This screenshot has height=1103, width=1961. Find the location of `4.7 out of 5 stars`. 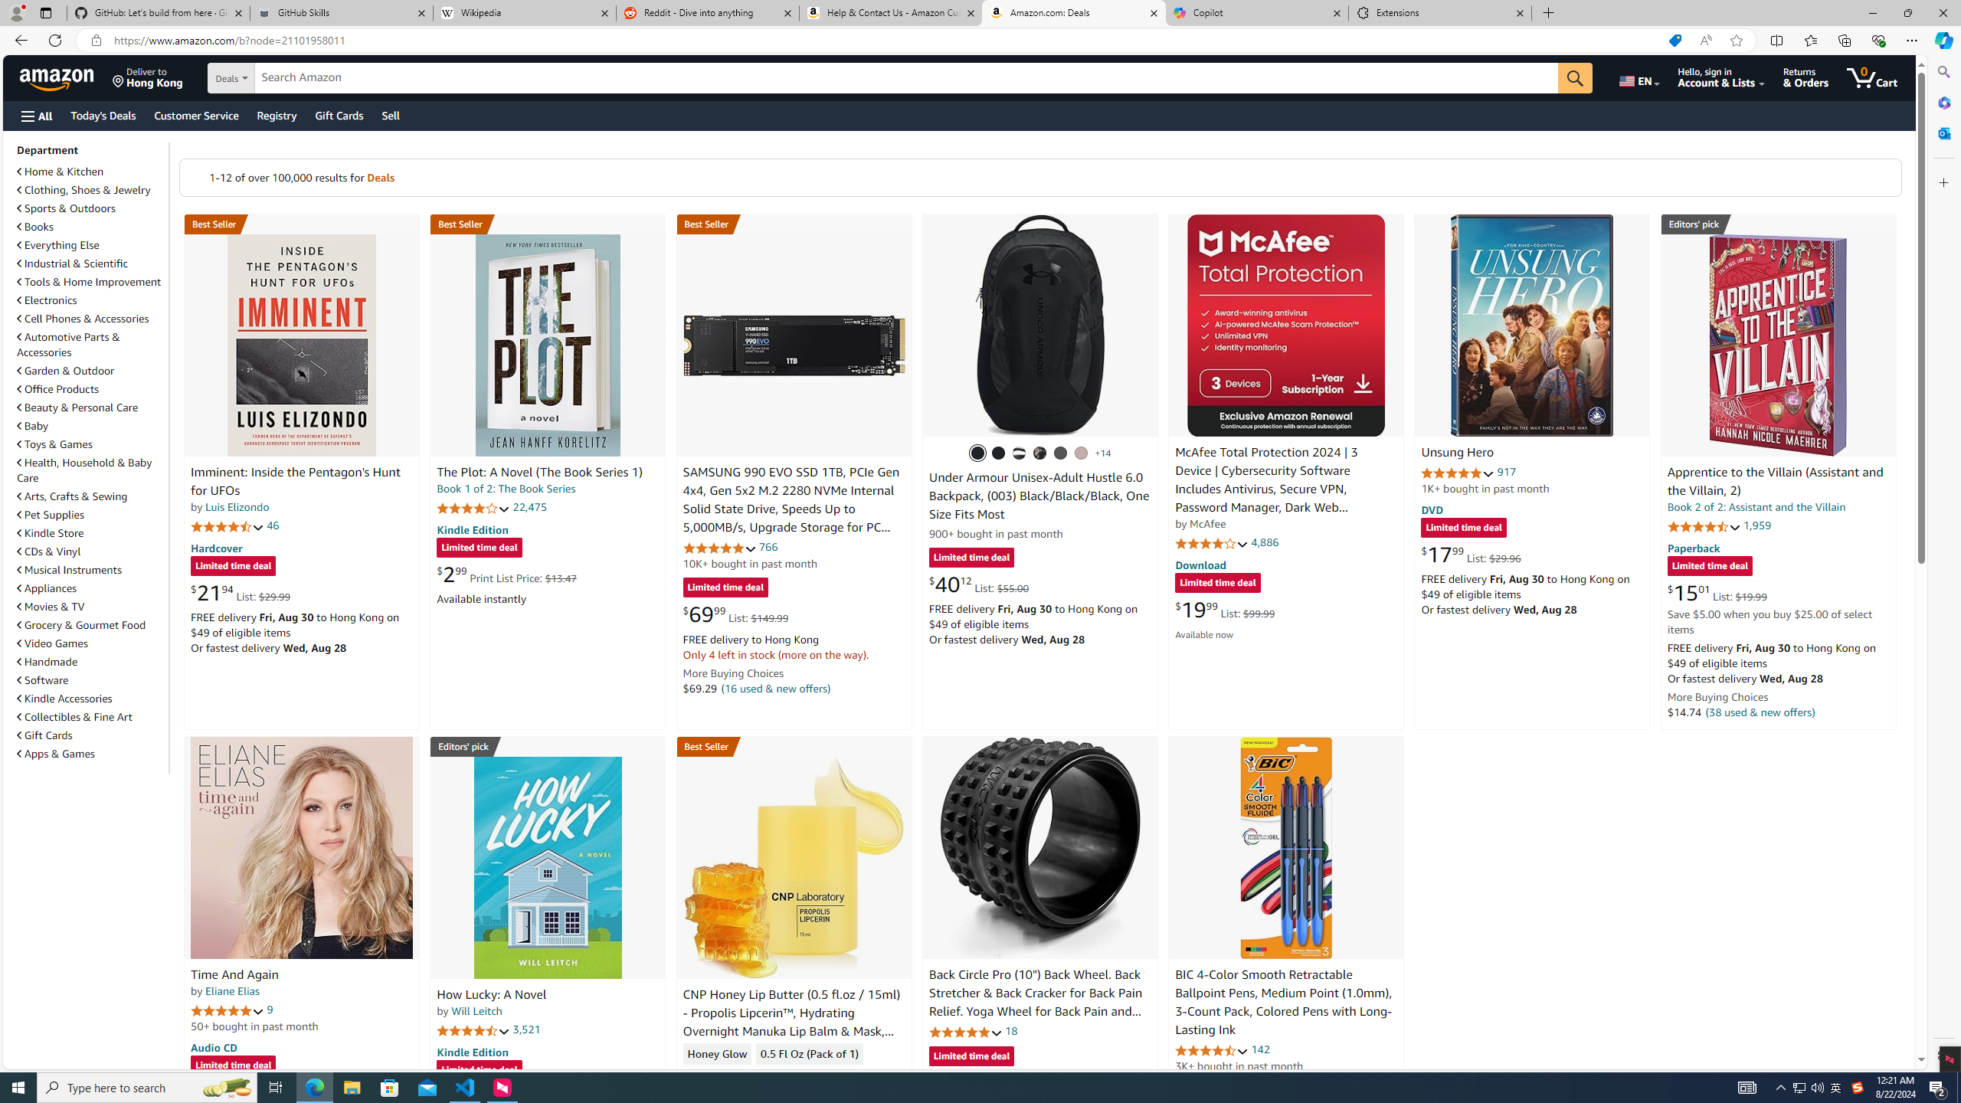

4.7 out of 5 stars is located at coordinates (227, 526).